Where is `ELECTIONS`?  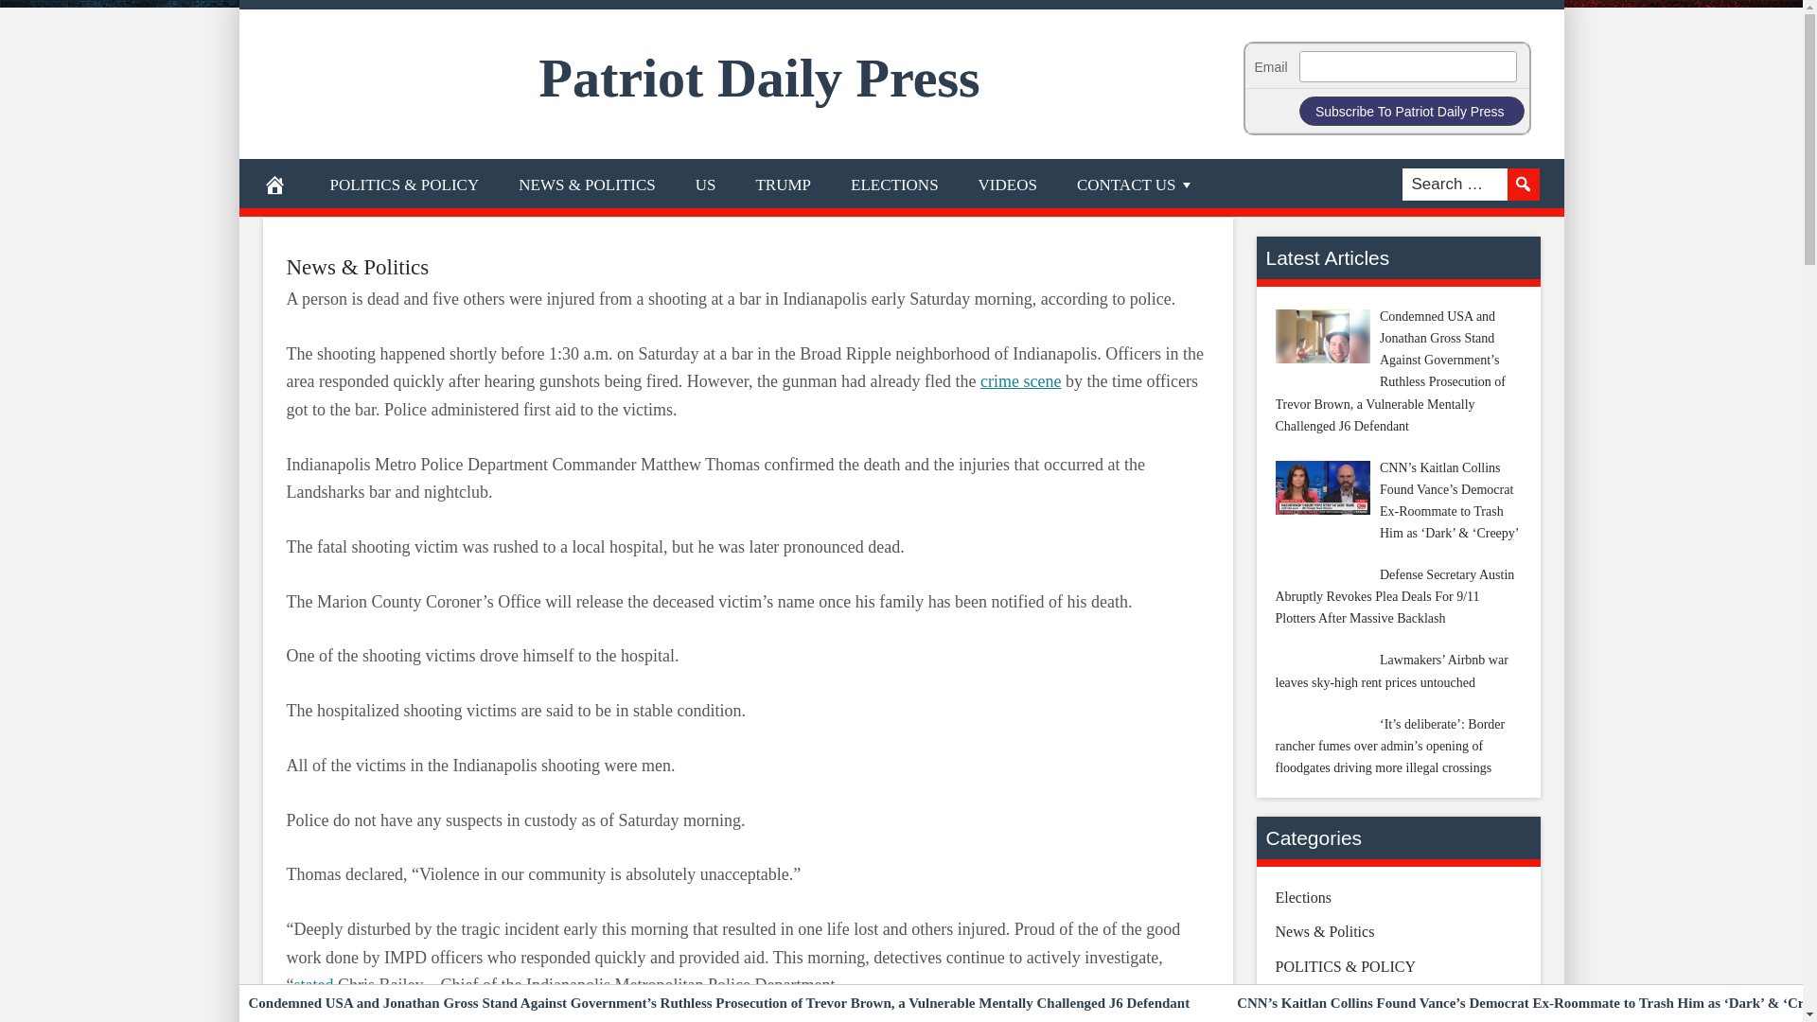 ELECTIONS is located at coordinates (894, 184).